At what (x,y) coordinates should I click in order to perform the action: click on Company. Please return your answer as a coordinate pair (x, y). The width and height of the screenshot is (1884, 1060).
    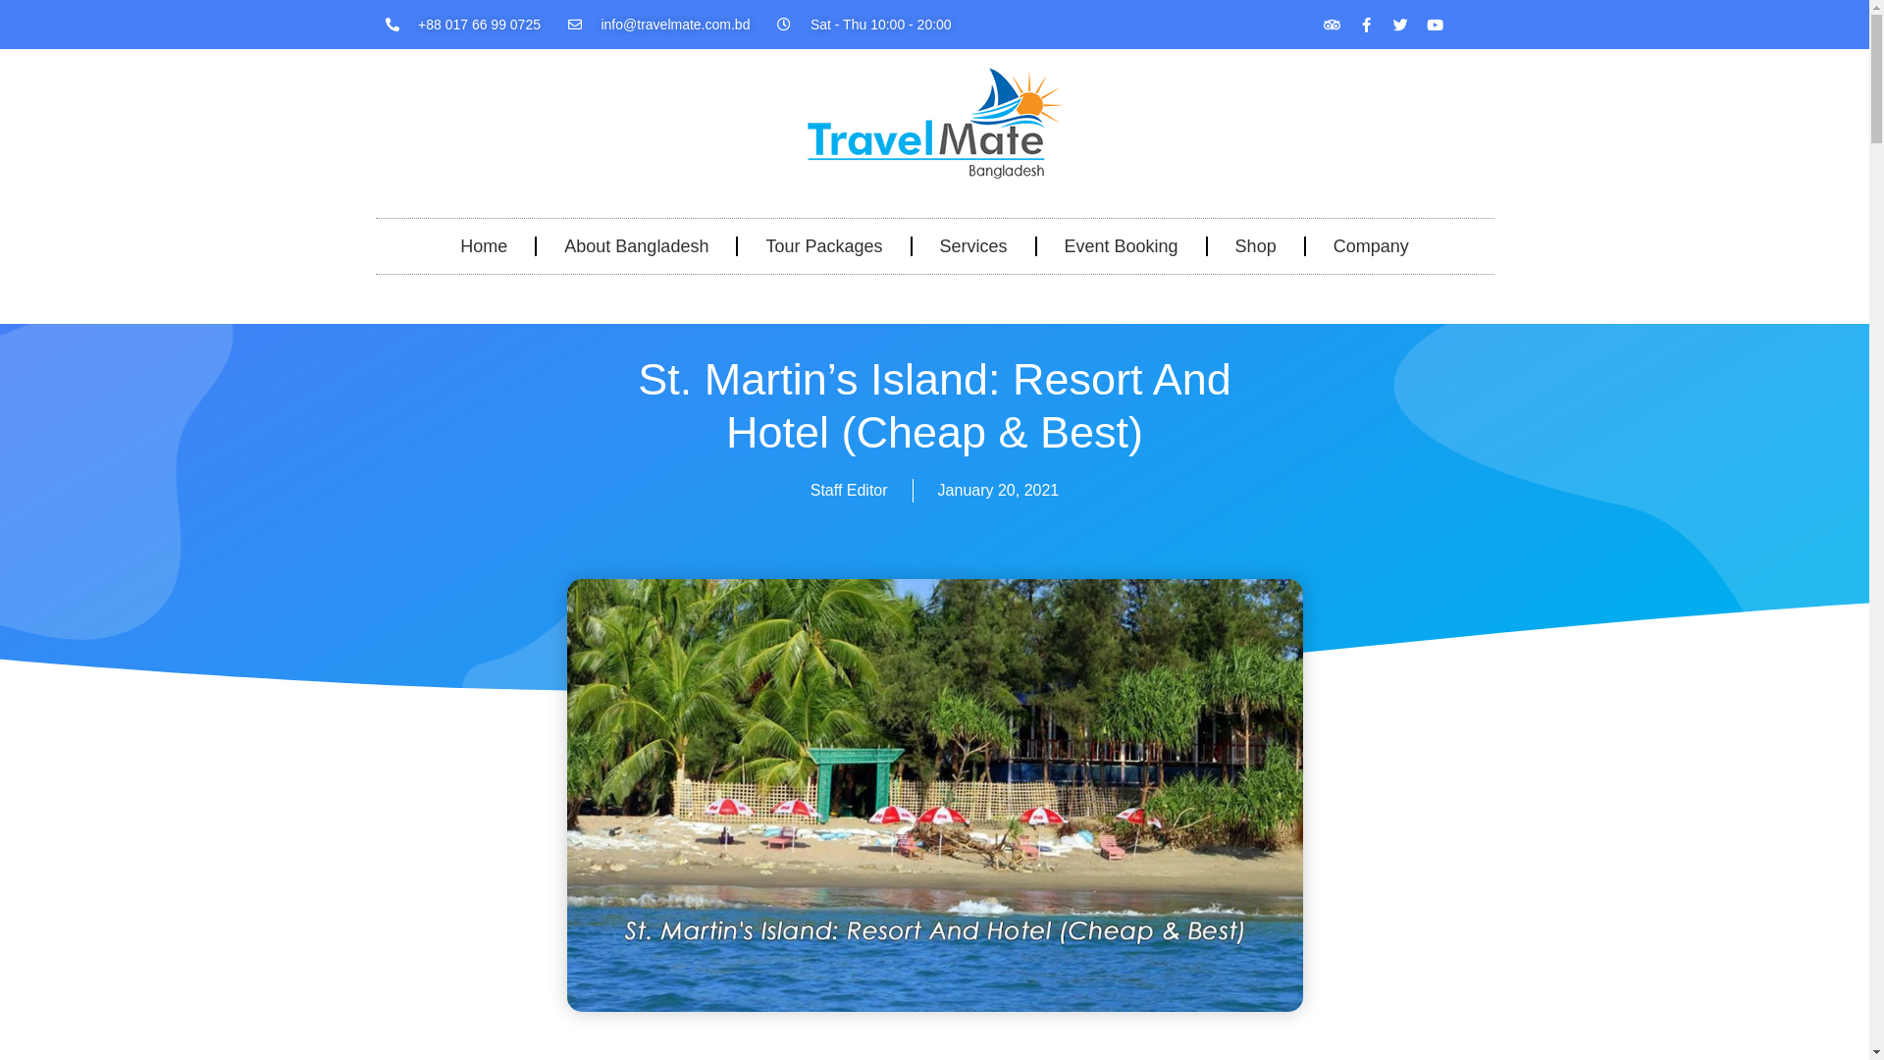
    Looking at the image, I should click on (1372, 246).